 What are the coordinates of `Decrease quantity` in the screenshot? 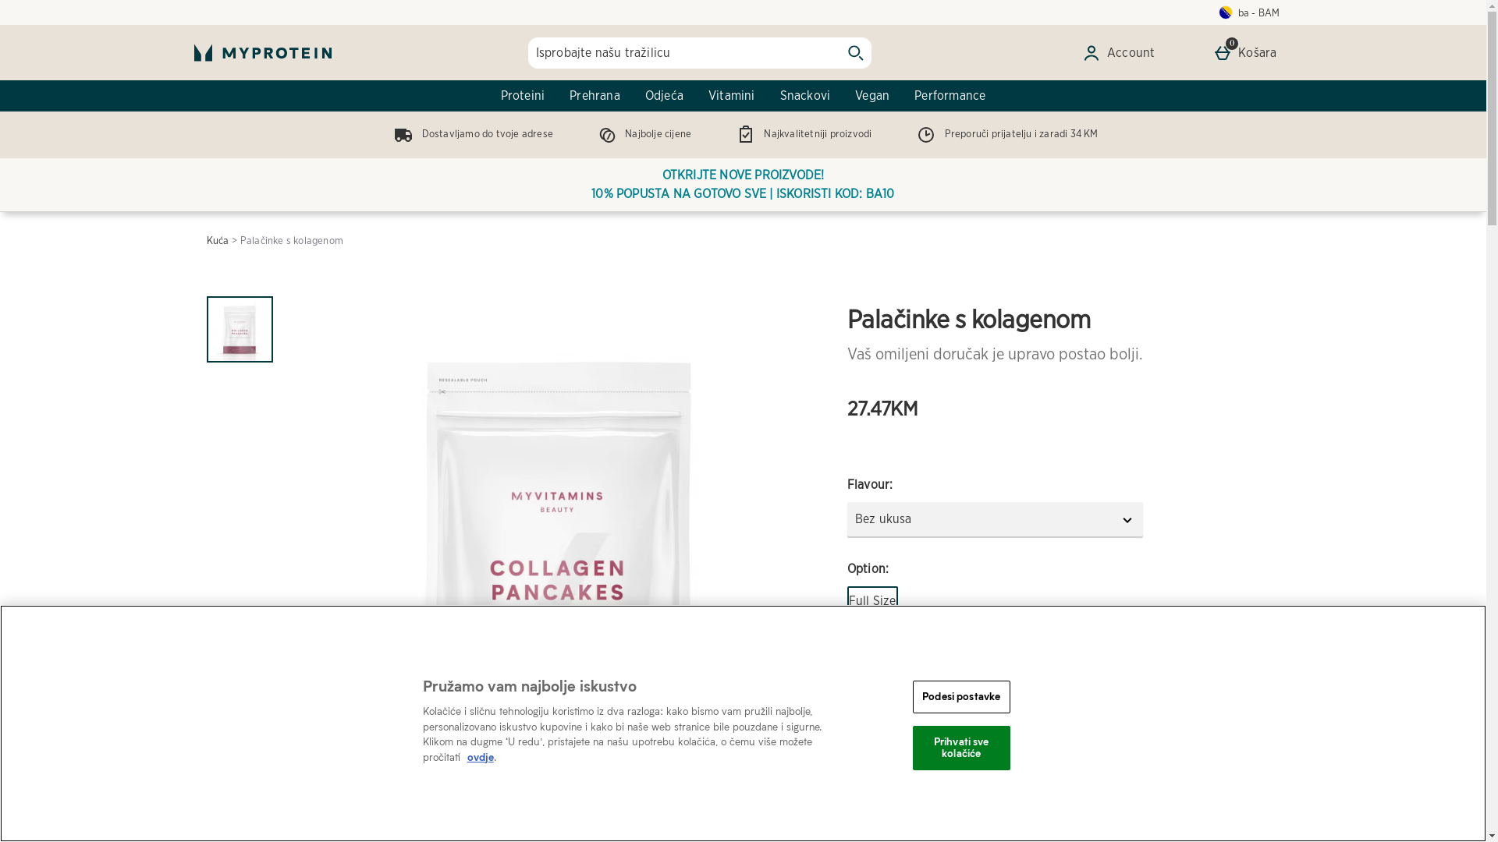 It's located at (864, 706).